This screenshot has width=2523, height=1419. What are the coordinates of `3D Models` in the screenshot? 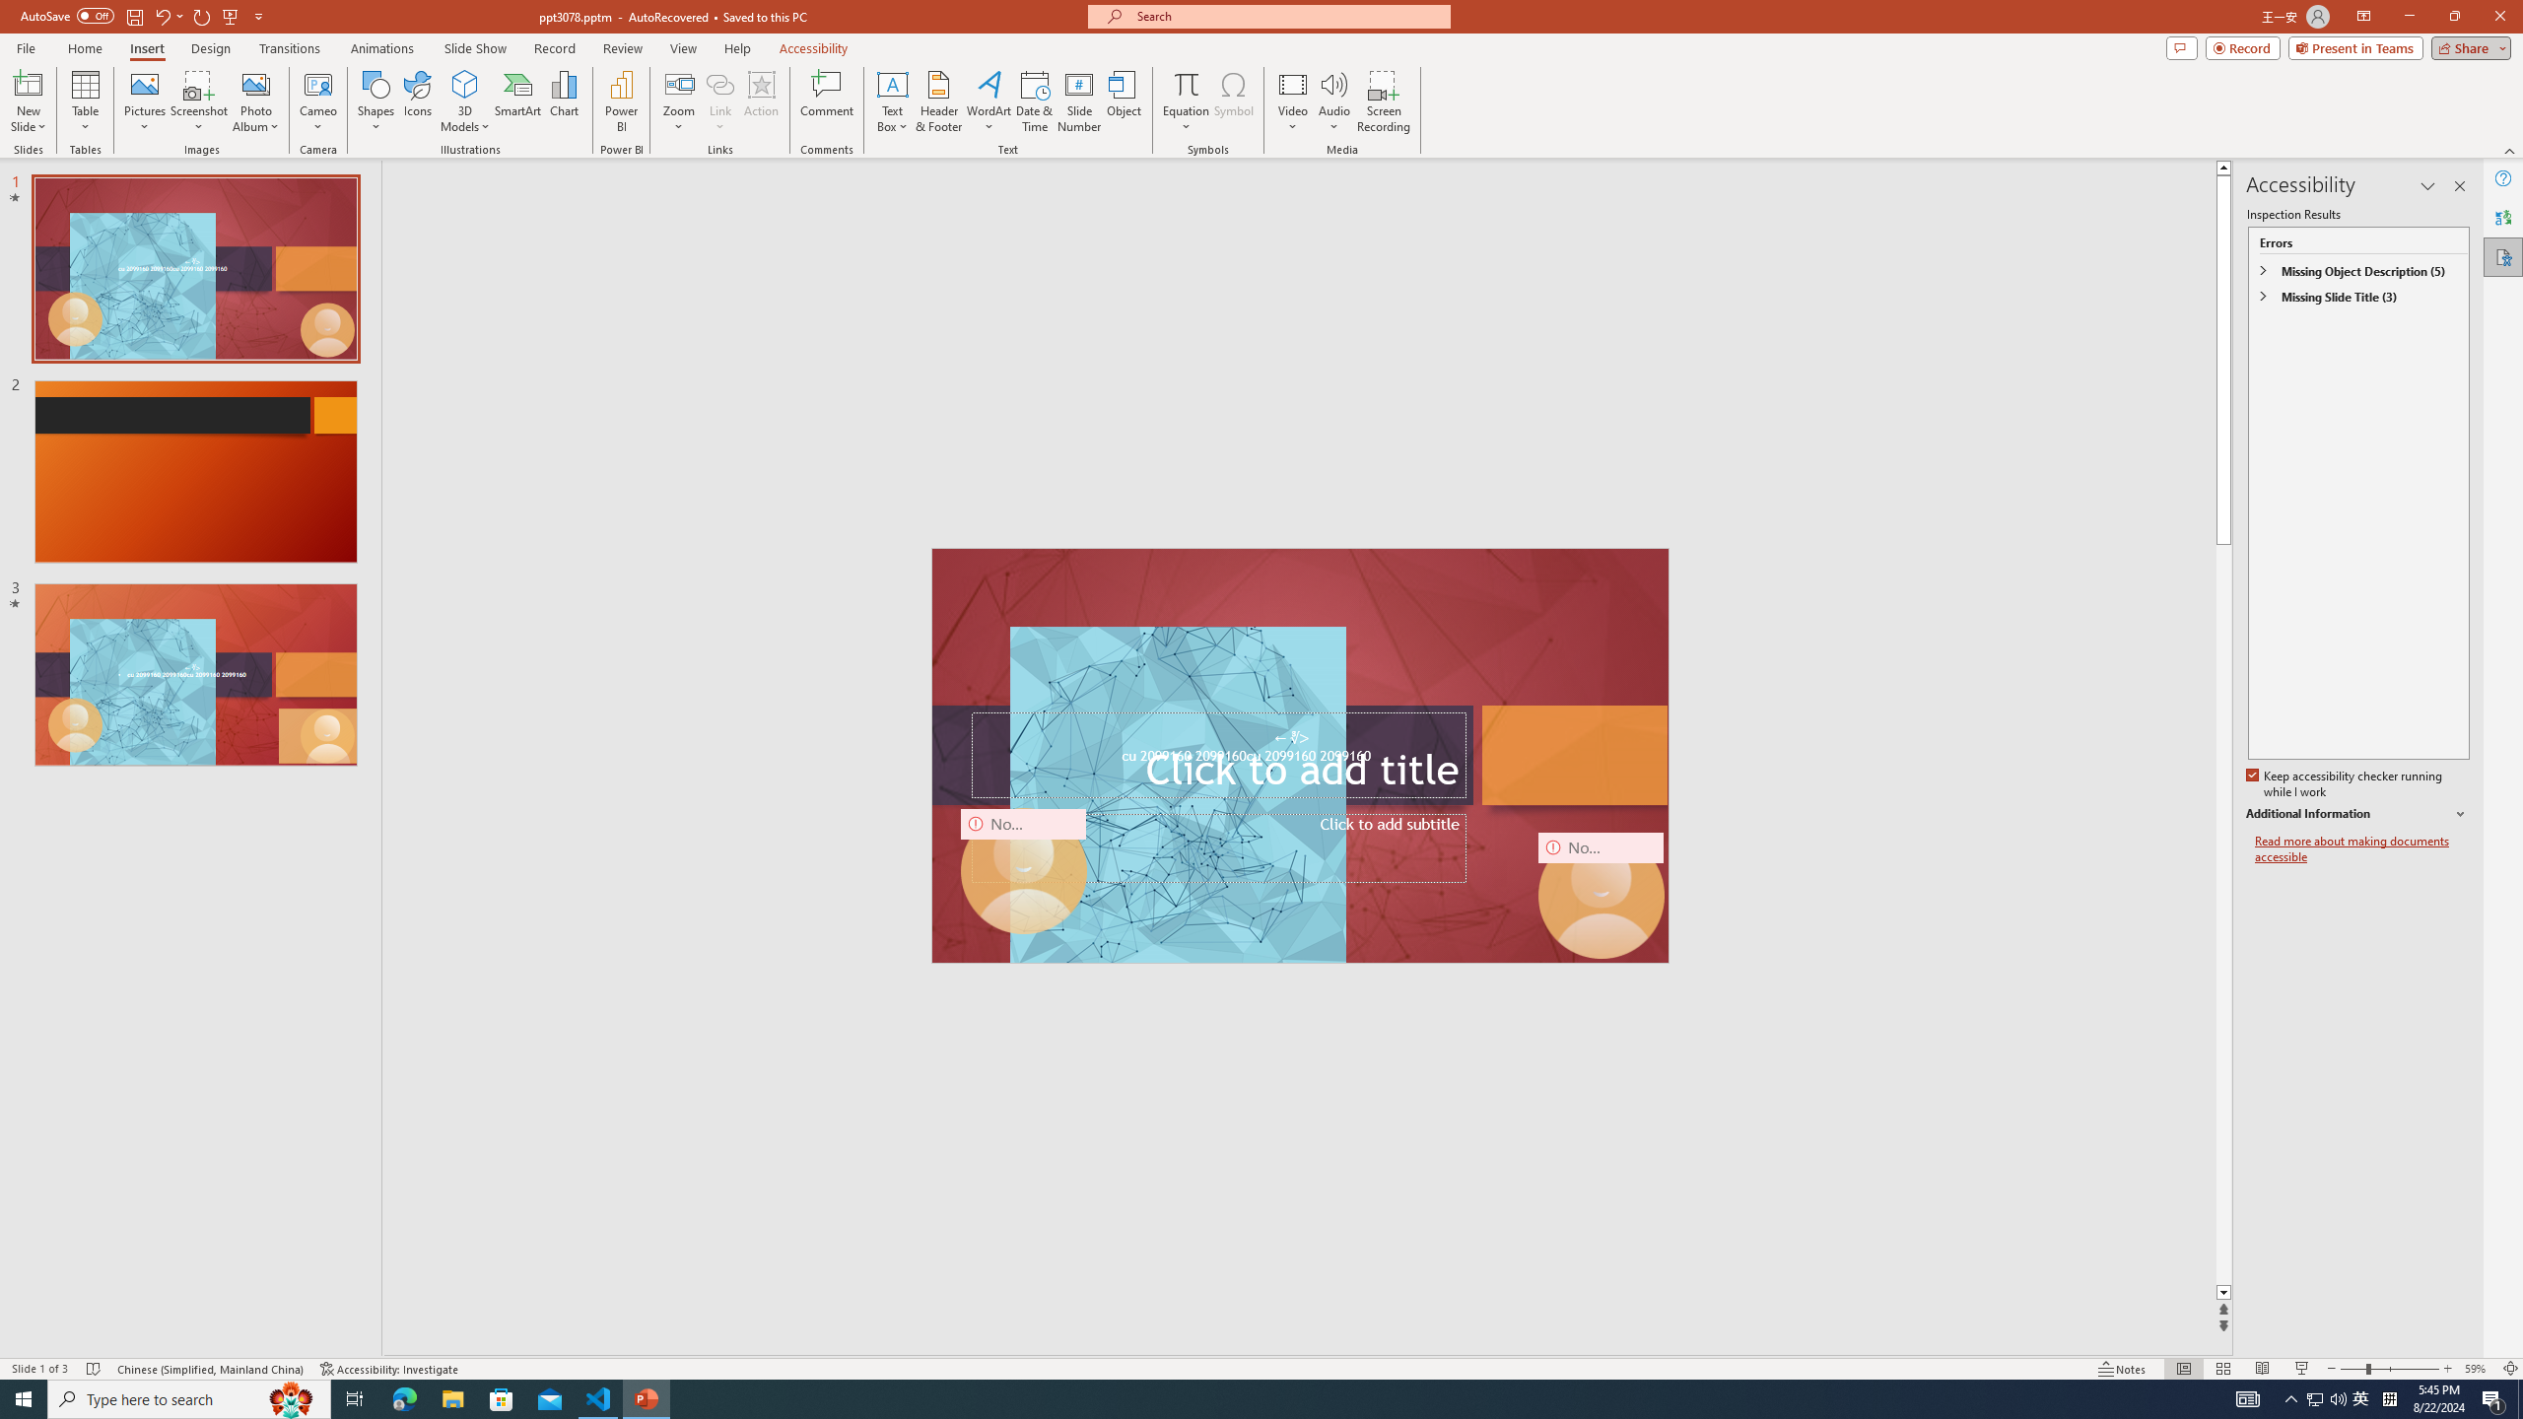 It's located at (465, 101).